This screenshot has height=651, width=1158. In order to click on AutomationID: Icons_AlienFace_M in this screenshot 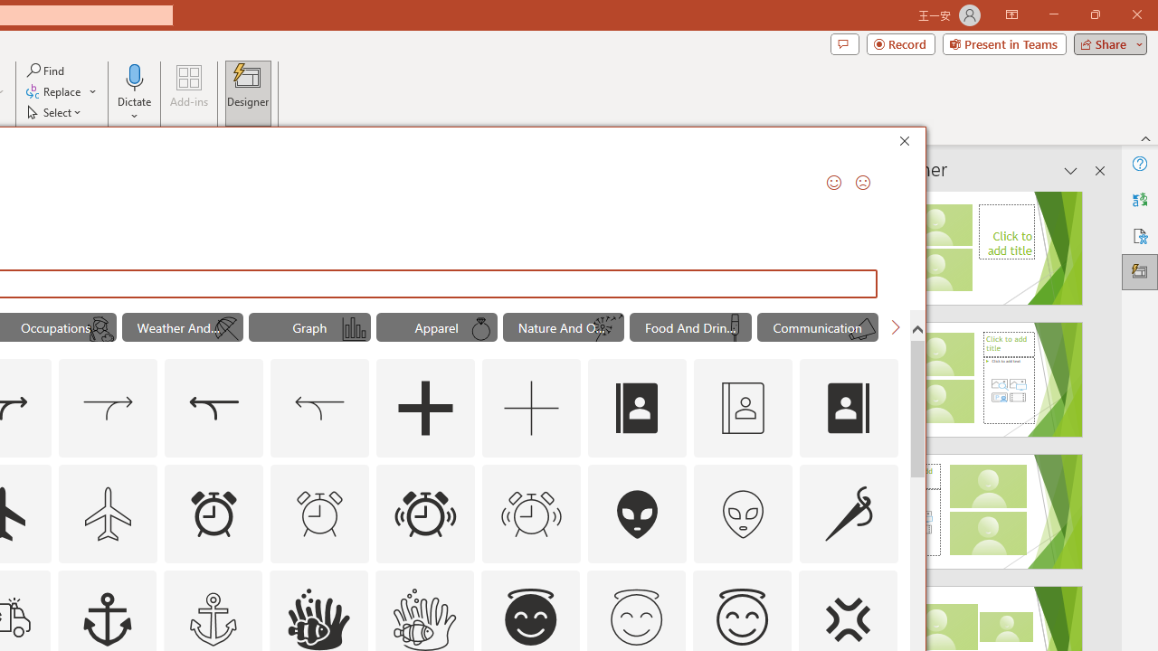, I will do `click(743, 514)`.